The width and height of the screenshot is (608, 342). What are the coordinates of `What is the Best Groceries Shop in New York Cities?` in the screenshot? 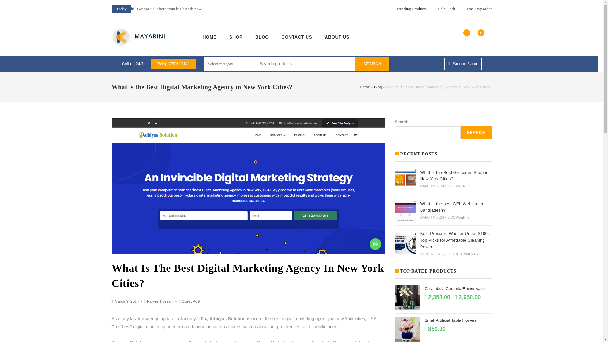 It's located at (454, 175).